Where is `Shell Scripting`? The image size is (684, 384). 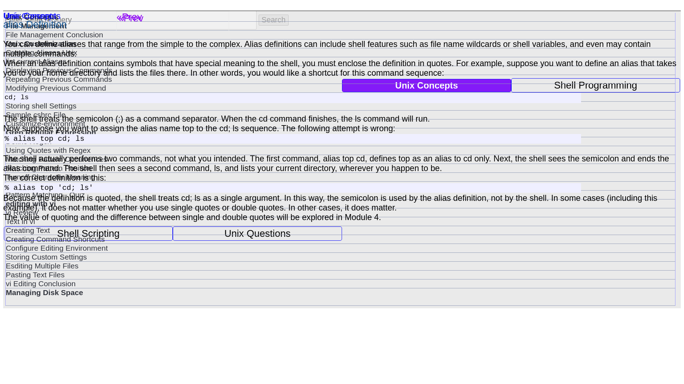 Shell Scripting is located at coordinates (88, 234).